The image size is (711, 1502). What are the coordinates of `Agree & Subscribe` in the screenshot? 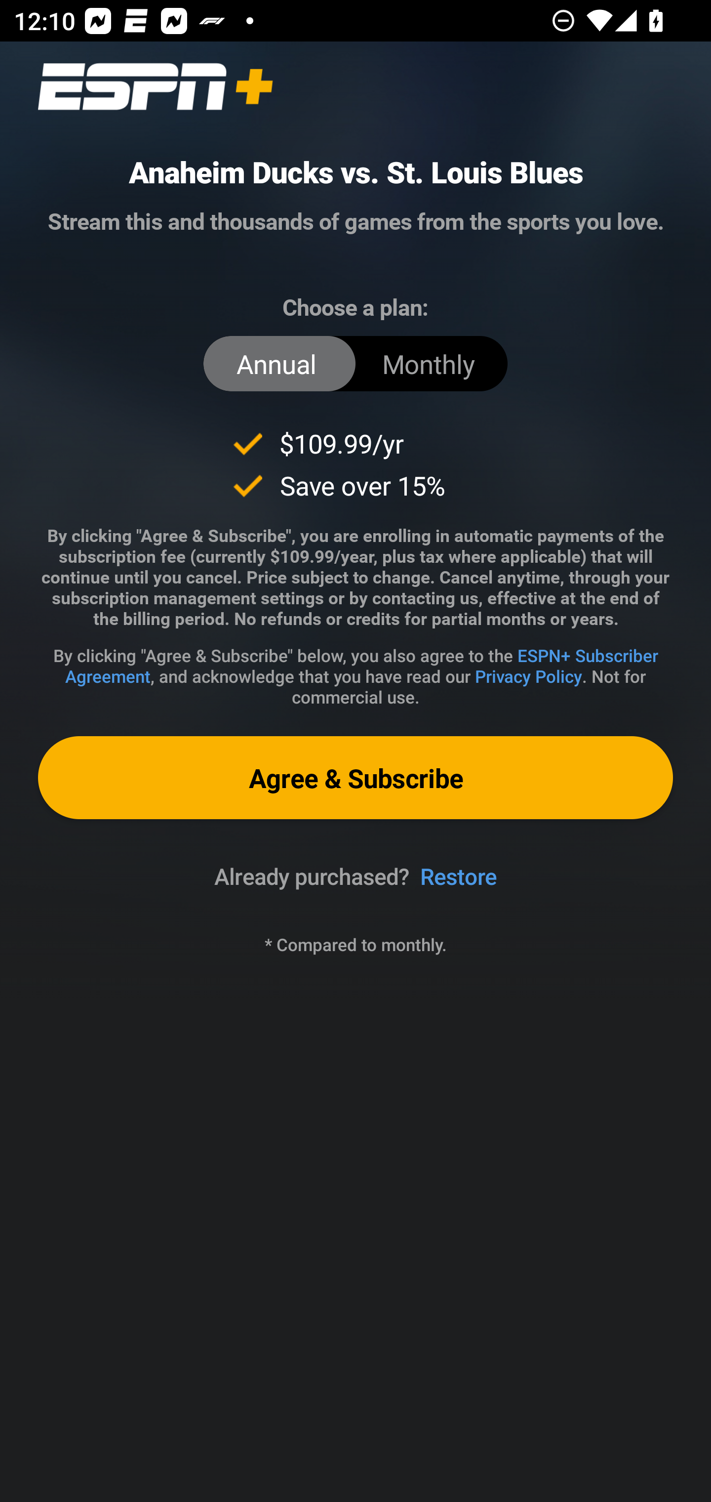 It's located at (355, 777).